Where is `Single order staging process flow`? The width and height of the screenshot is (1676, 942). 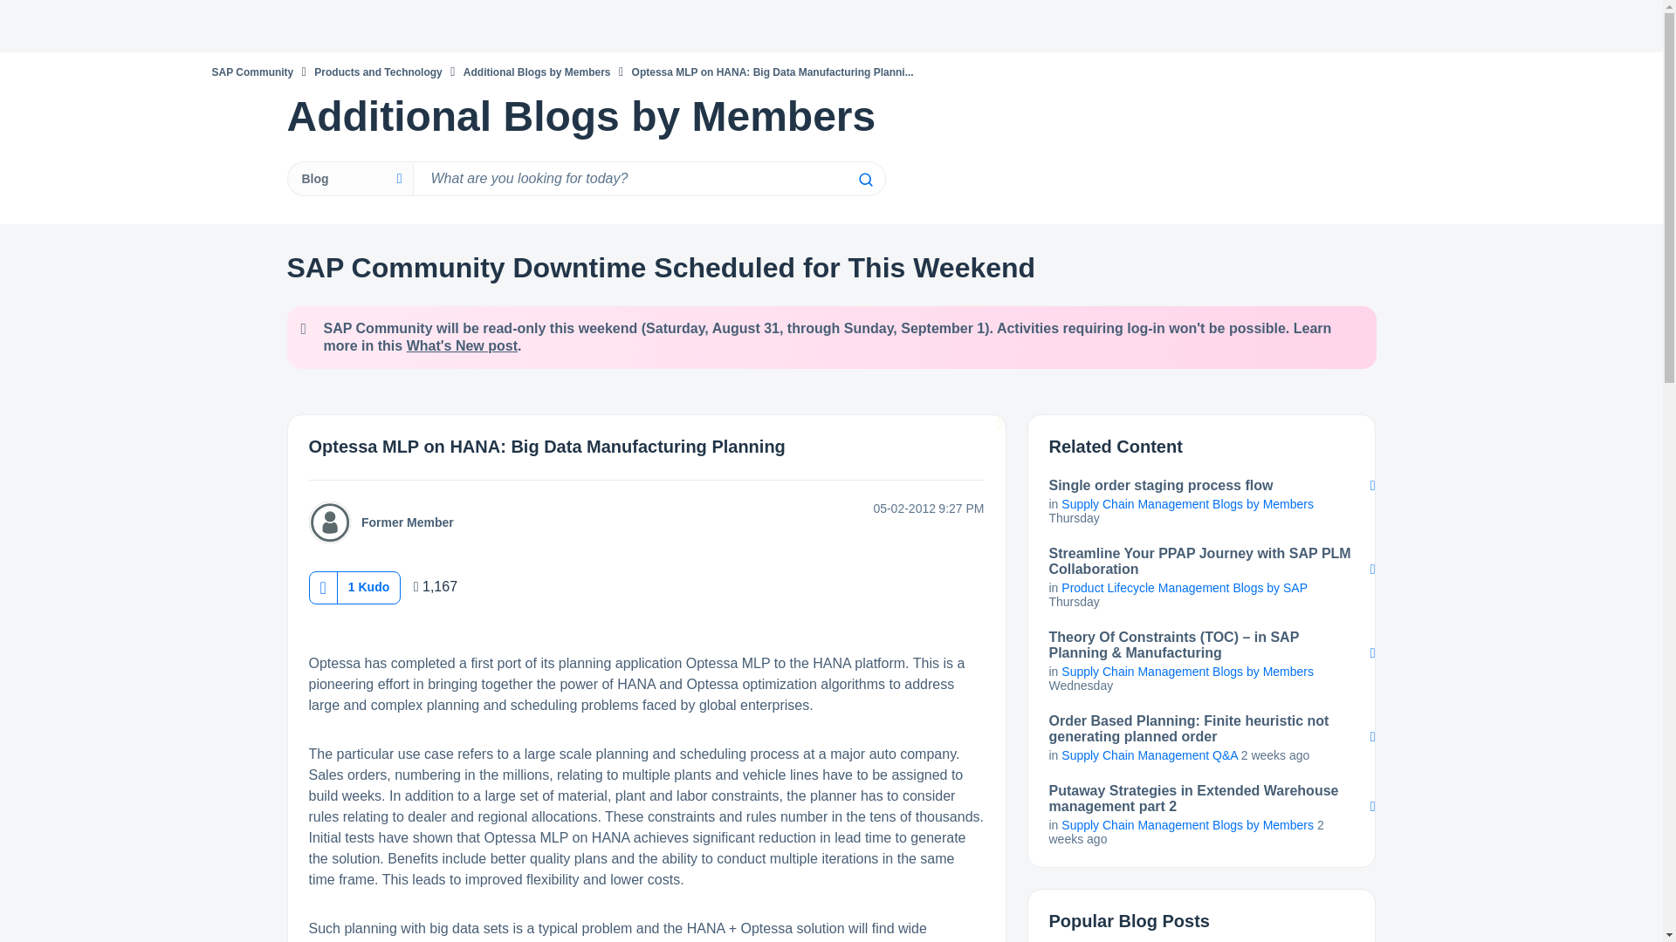 Single order staging process flow is located at coordinates (1201, 485).